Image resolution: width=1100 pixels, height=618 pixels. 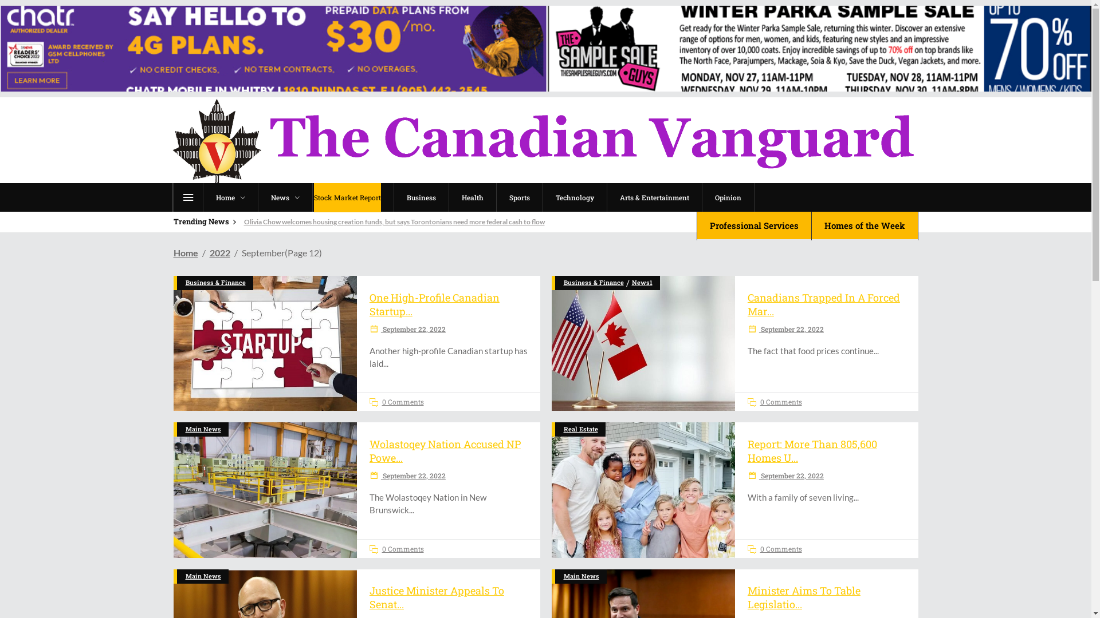 I want to click on Homes of the Week, so click(x=865, y=225).